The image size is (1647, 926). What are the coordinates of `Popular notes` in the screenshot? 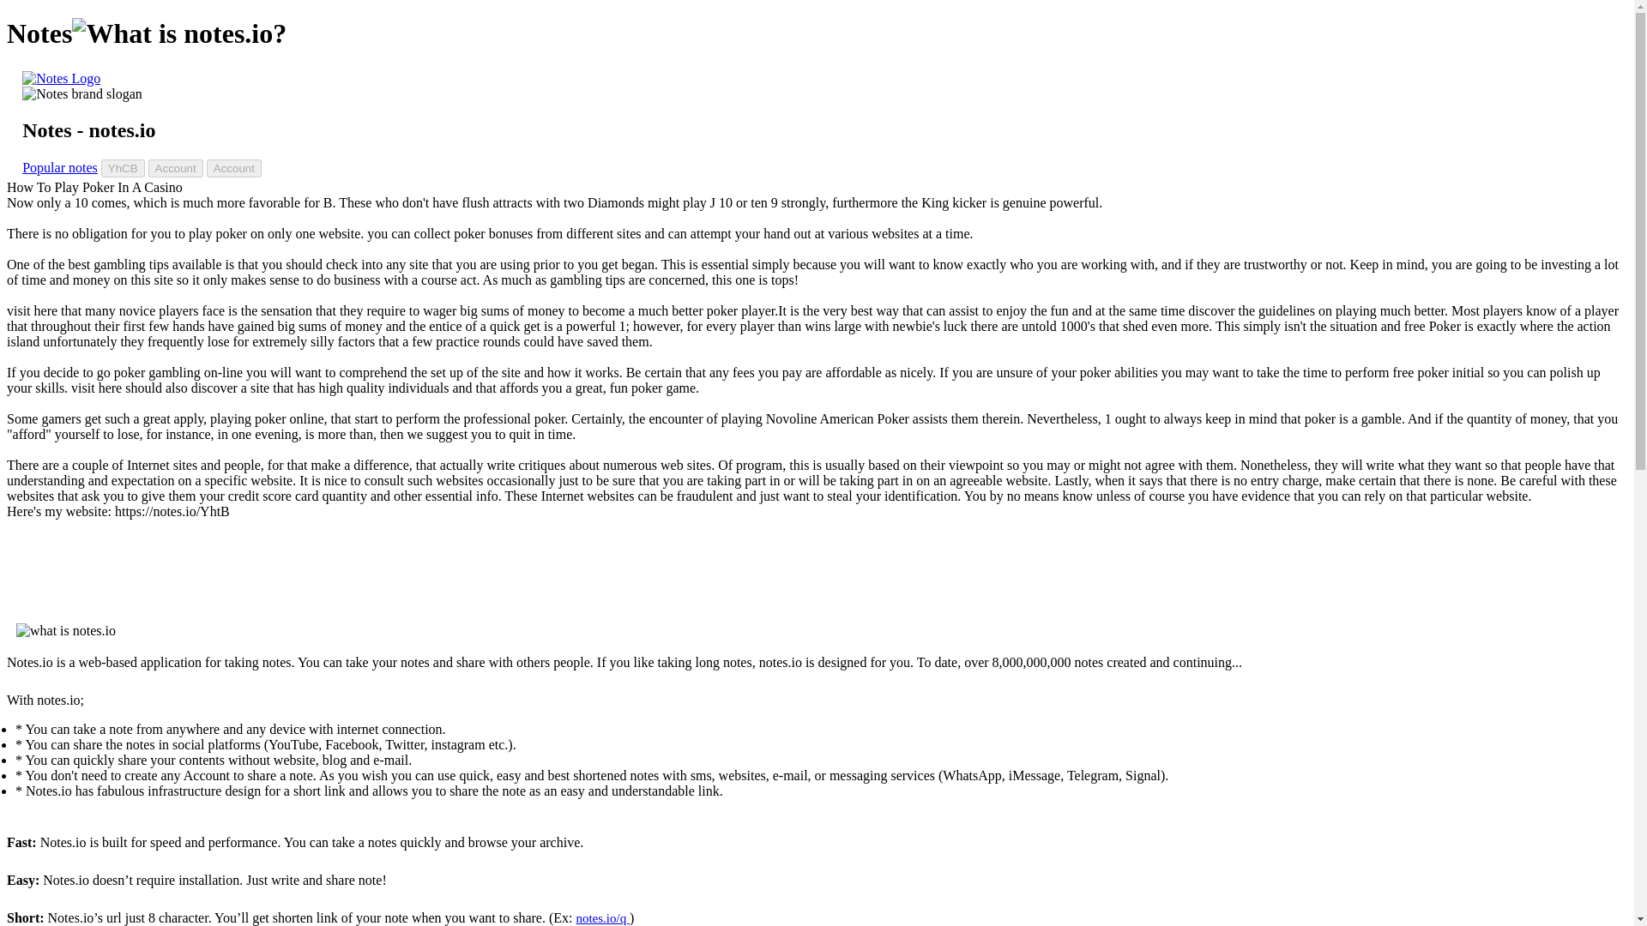 It's located at (60, 167).